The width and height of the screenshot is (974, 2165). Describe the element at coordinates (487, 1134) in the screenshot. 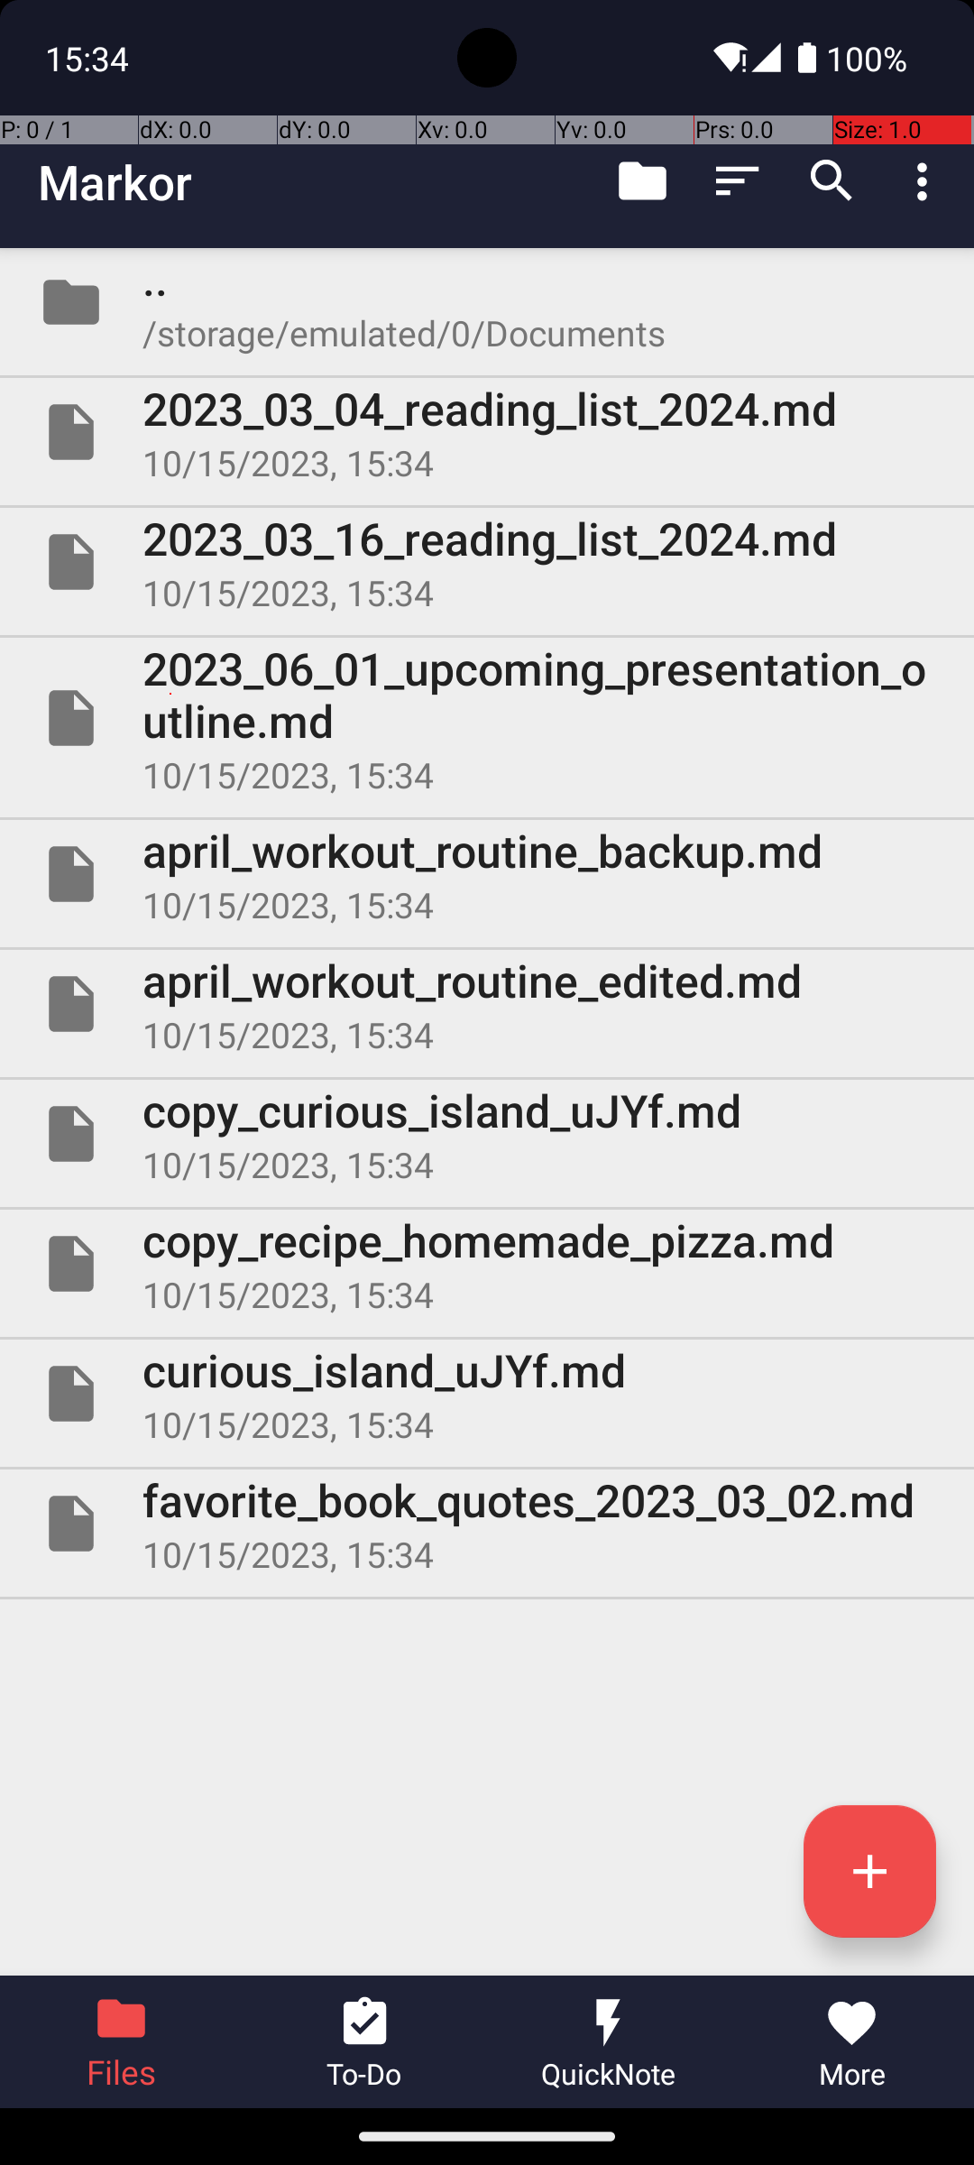

I see `File copy_curious_island_uJYf.md ` at that location.